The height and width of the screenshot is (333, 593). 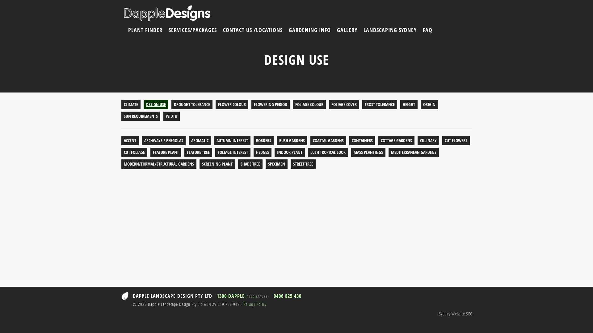 I want to click on ORIGIN, so click(x=429, y=105).